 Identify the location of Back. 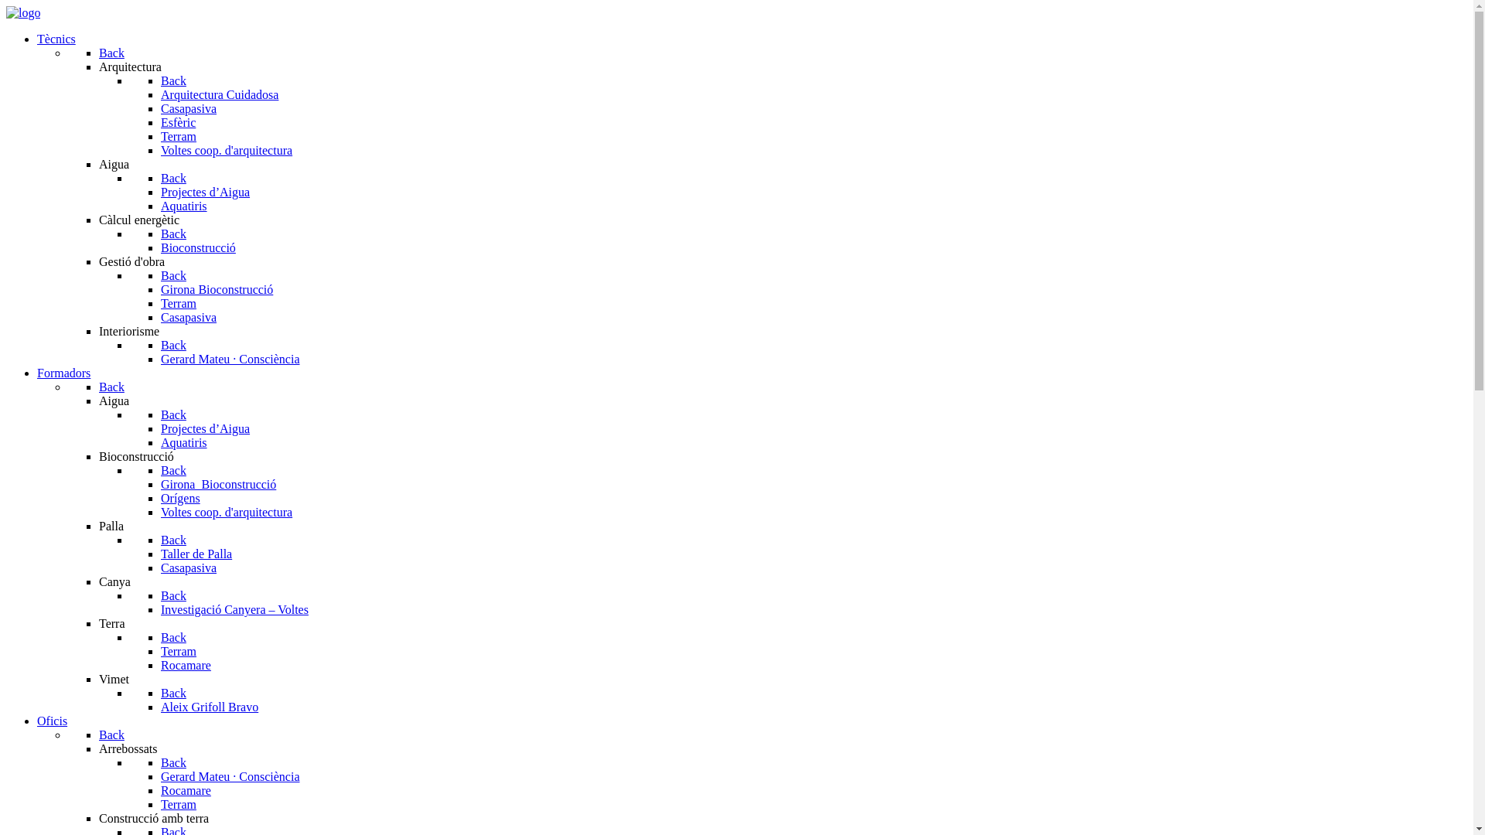
(173, 470).